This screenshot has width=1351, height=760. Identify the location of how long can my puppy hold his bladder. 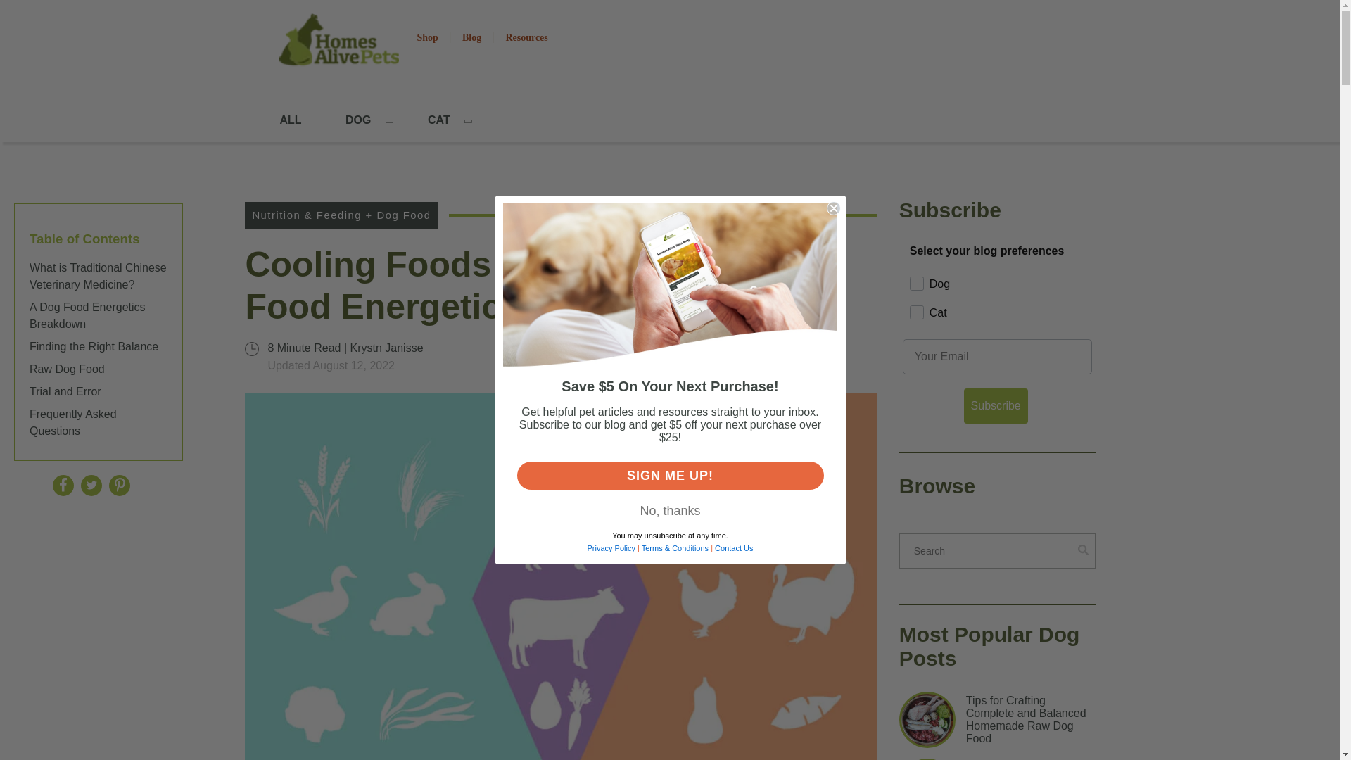
(927, 759).